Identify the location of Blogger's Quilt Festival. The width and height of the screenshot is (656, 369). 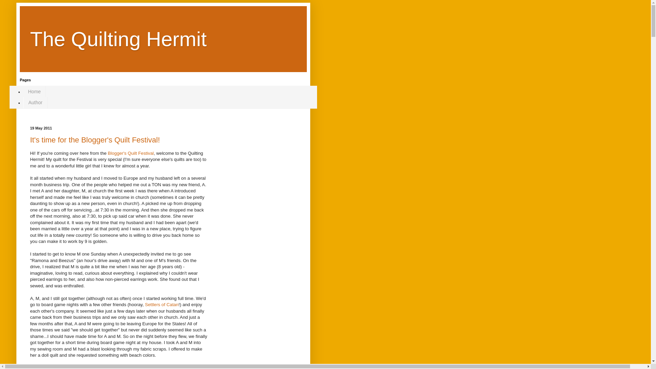
(131, 153).